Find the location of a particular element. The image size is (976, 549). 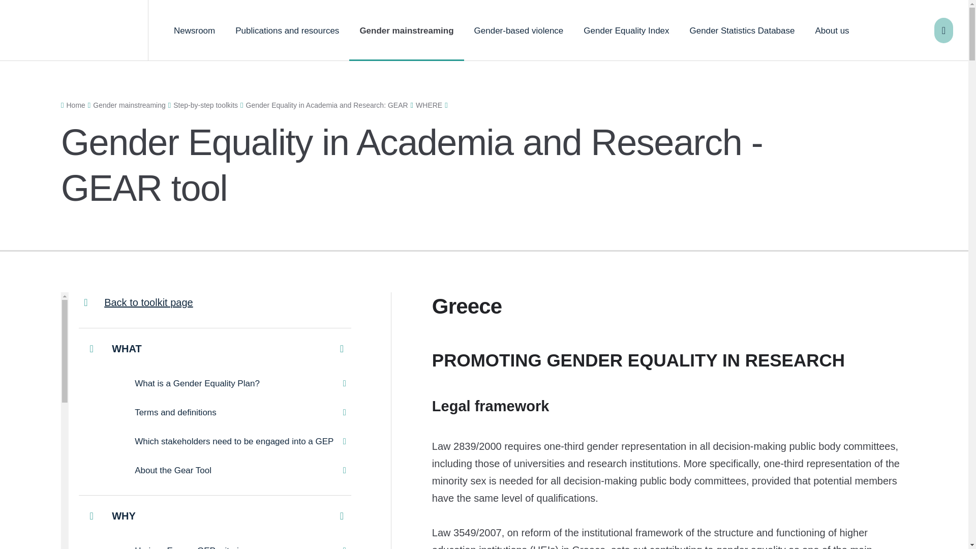

Gender mainstreaming is located at coordinates (407, 30).